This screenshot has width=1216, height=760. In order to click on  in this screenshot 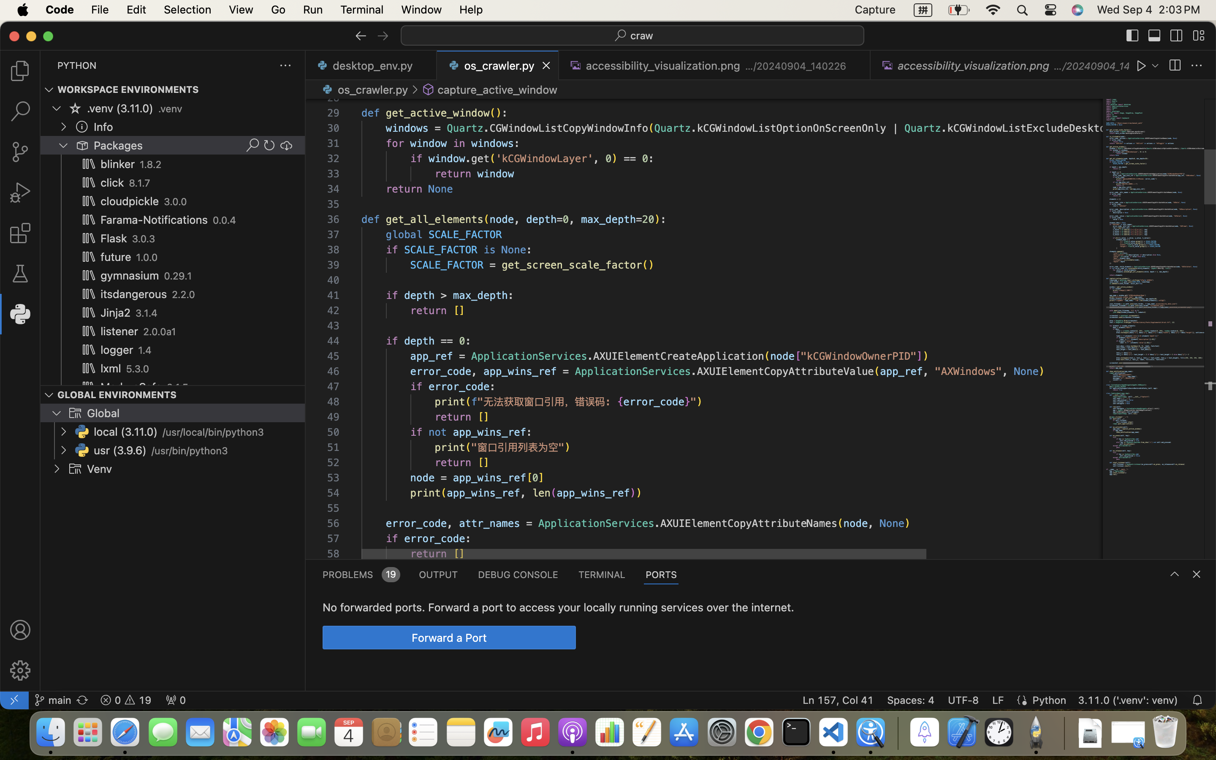, I will do `click(415, 90)`.